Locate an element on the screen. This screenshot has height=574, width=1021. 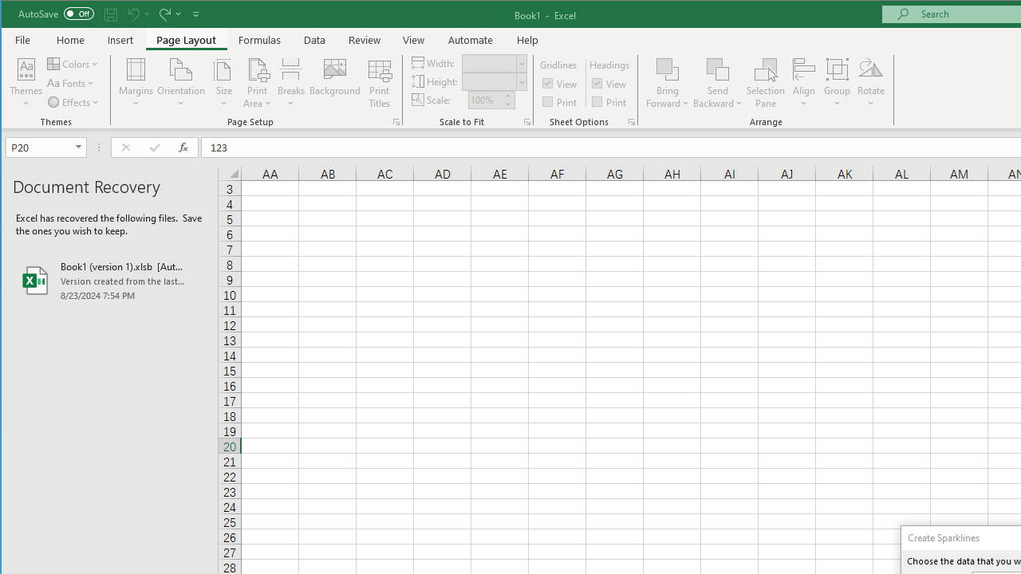
Rotate is located at coordinates (871, 83).